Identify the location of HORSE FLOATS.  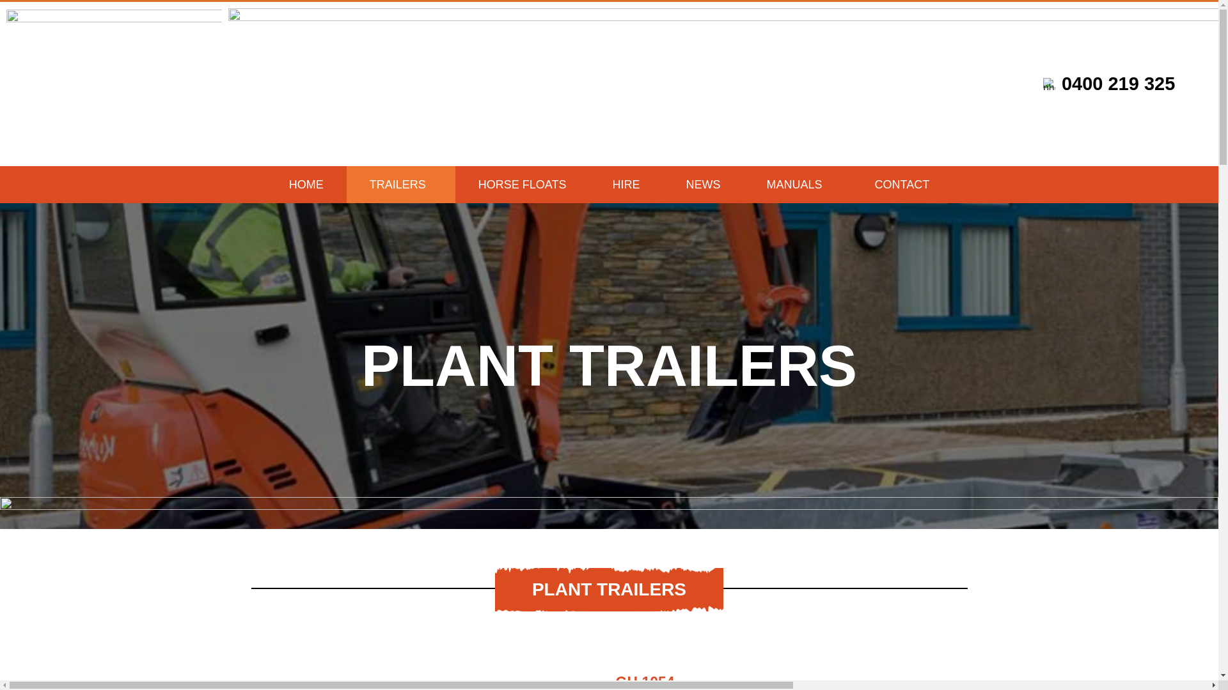
(522, 184).